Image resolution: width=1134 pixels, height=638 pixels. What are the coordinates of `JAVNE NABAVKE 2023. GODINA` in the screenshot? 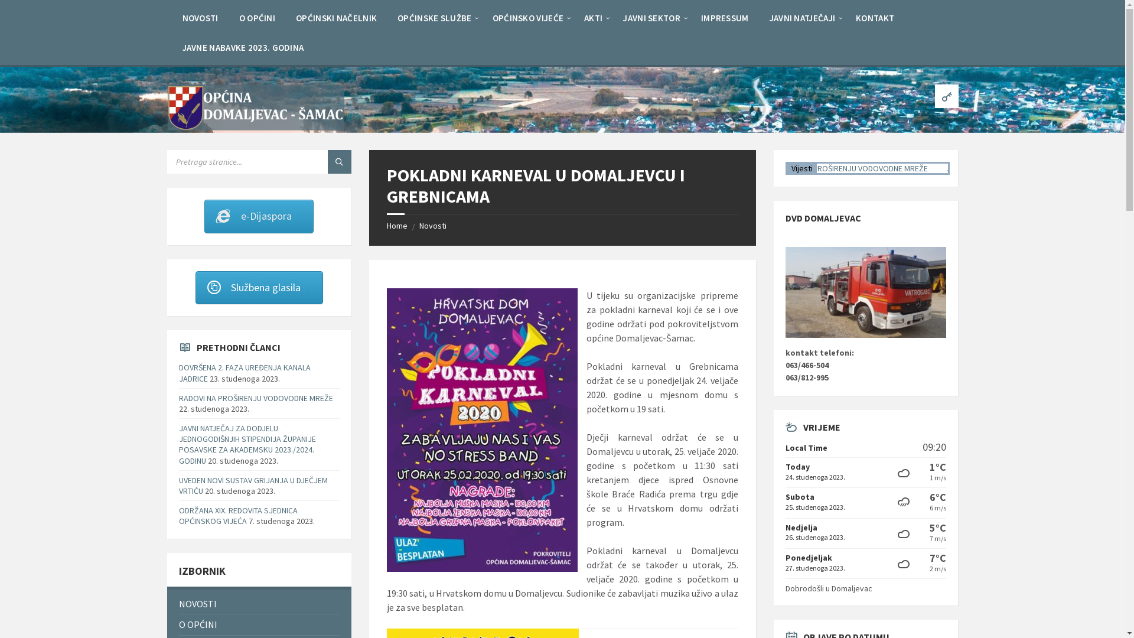 It's located at (243, 47).